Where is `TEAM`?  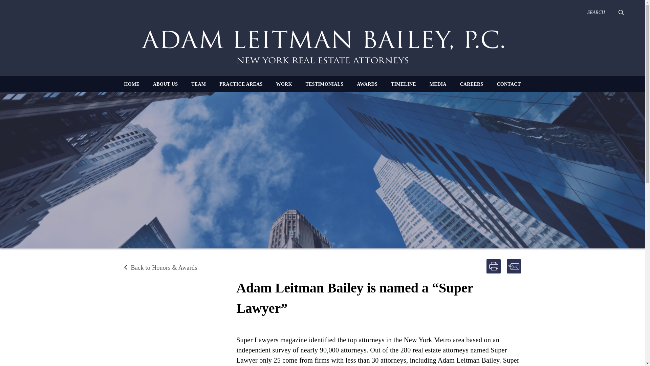
TEAM is located at coordinates (198, 84).